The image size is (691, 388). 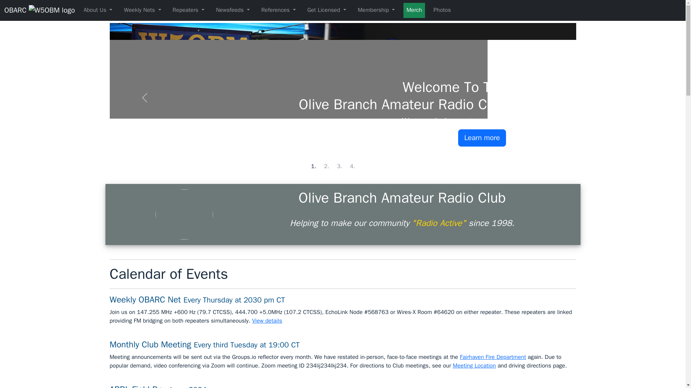 What do you see at coordinates (98, 10) in the screenshot?
I see `About Us` at bounding box center [98, 10].